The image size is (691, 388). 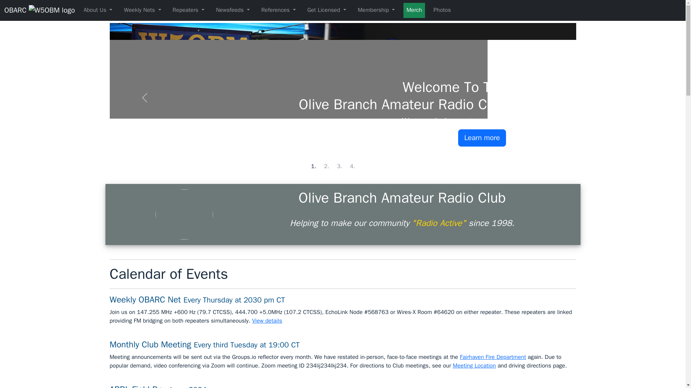 What do you see at coordinates (98, 10) in the screenshot?
I see `About Us` at bounding box center [98, 10].